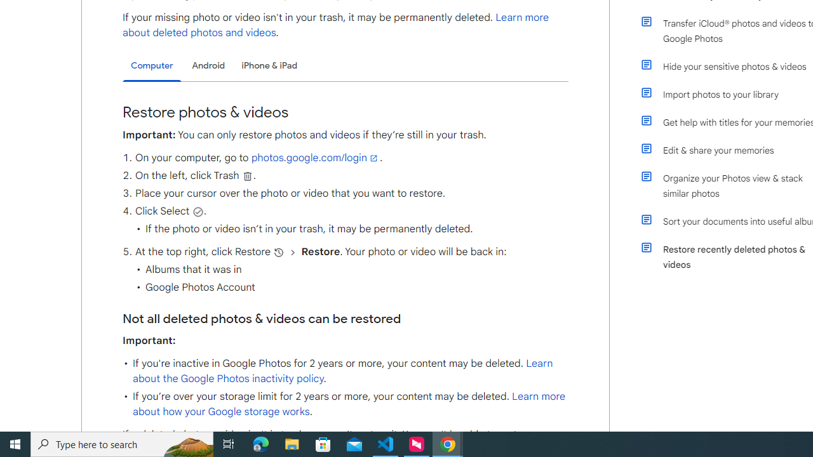 The image size is (813, 457). I want to click on photos.google.com/login, so click(315, 158).